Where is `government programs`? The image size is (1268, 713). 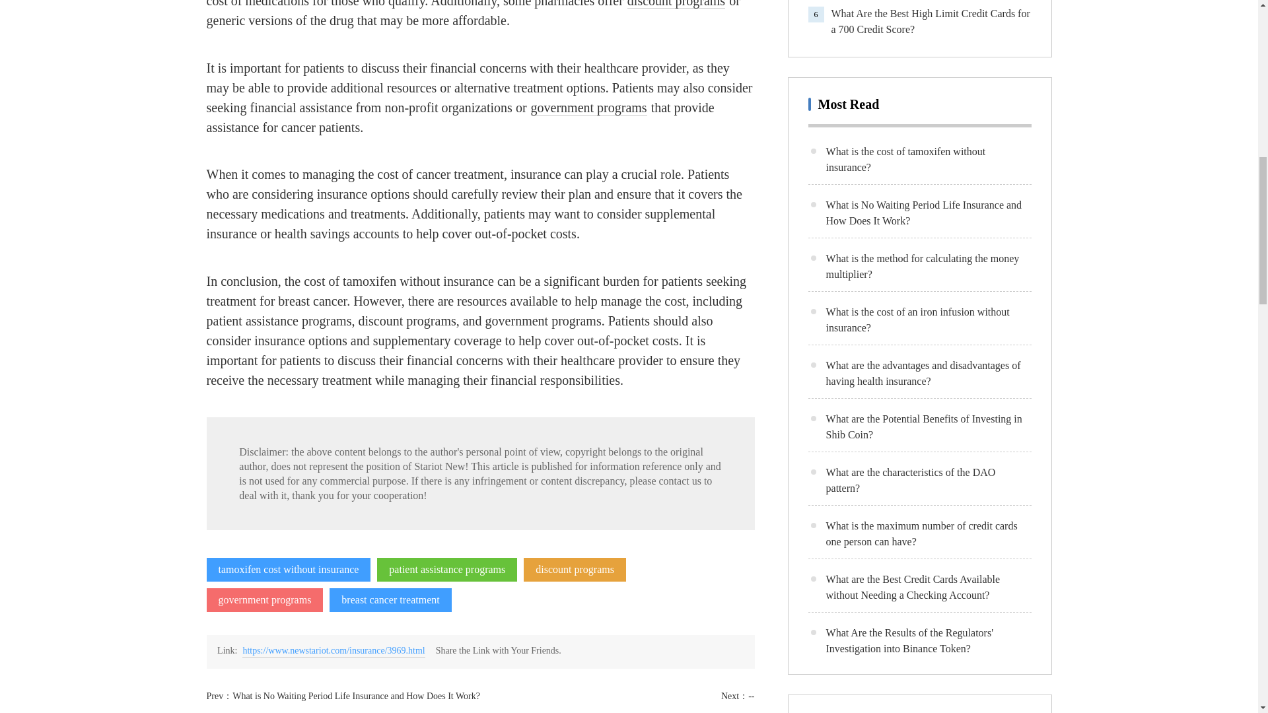
government programs is located at coordinates (589, 108).